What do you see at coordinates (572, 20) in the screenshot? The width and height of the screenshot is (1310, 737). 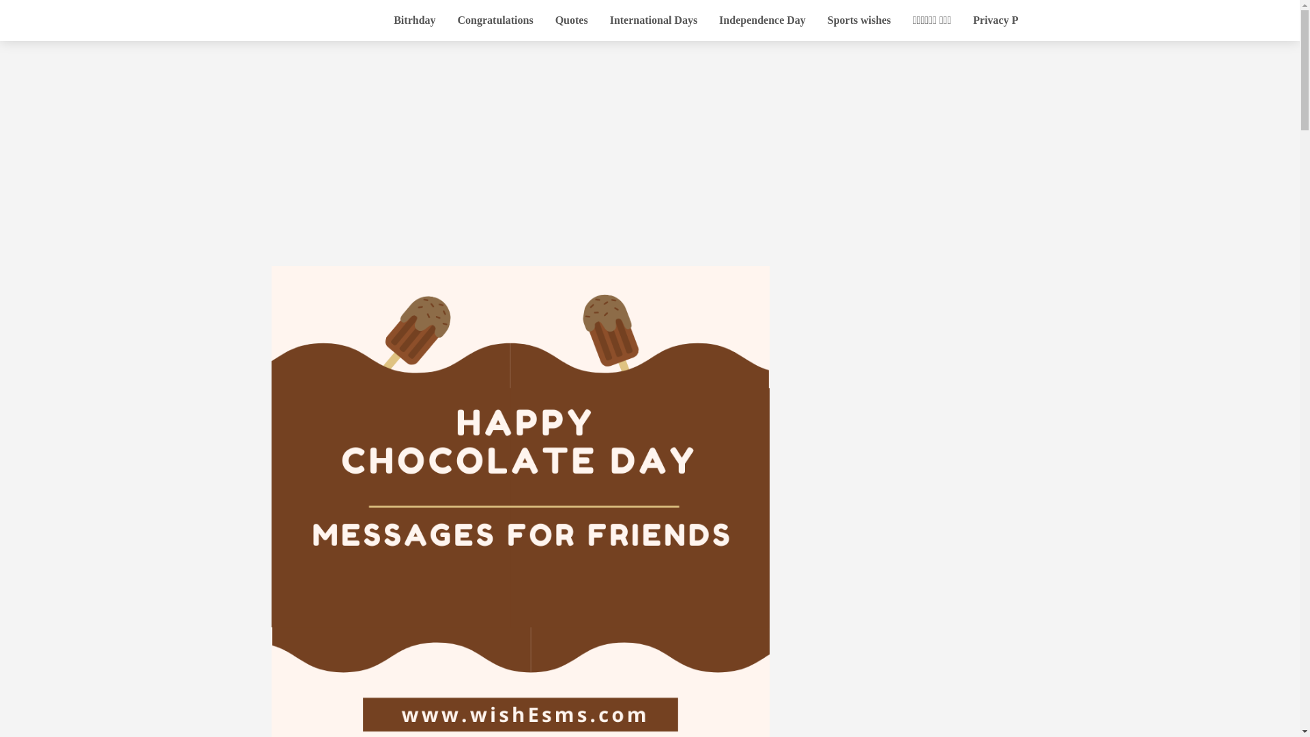 I see `Quotes` at bounding box center [572, 20].